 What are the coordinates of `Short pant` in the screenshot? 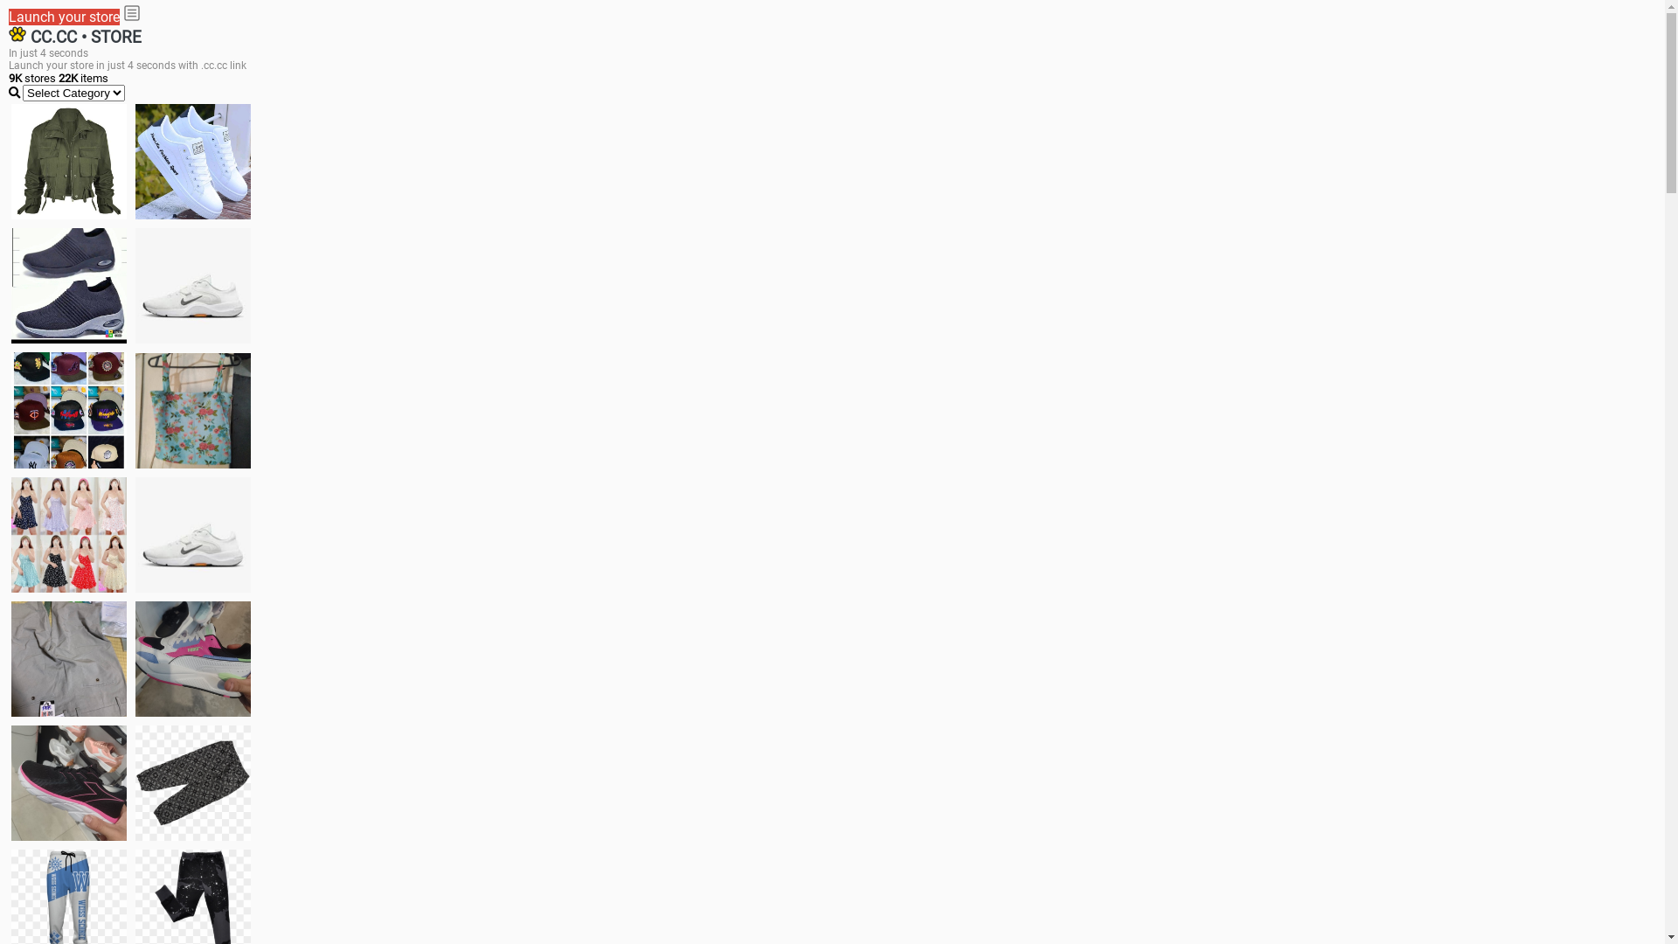 It's located at (193, 783).